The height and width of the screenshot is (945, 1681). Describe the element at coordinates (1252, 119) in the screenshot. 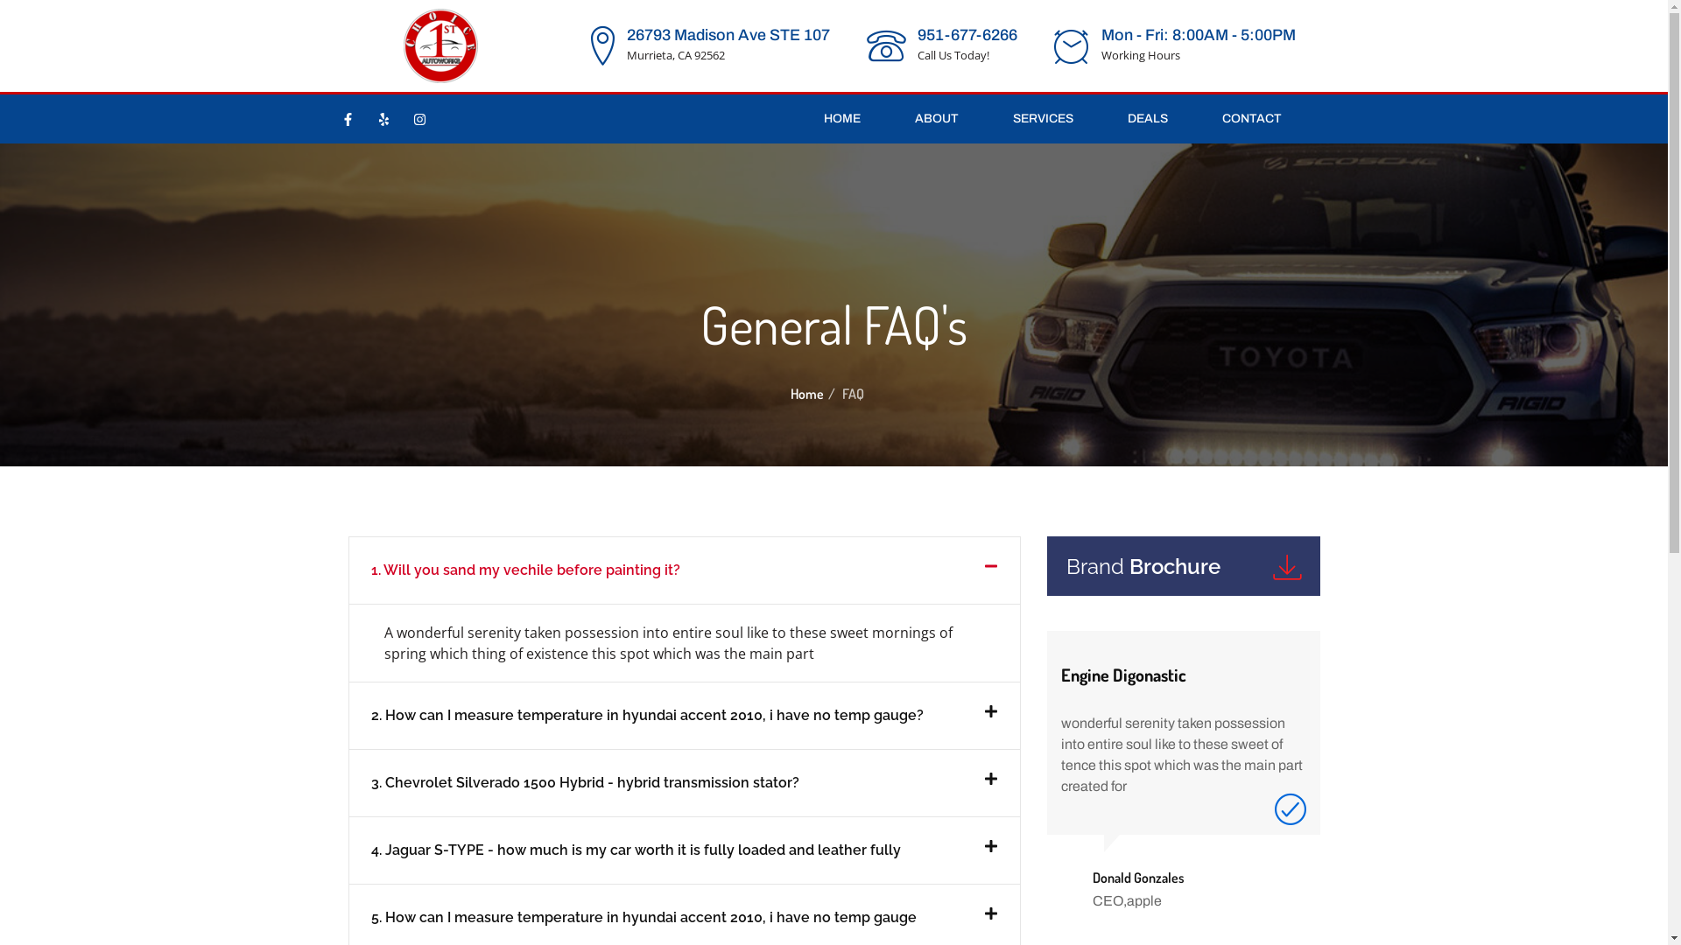

I see `CONTACT` at that location.